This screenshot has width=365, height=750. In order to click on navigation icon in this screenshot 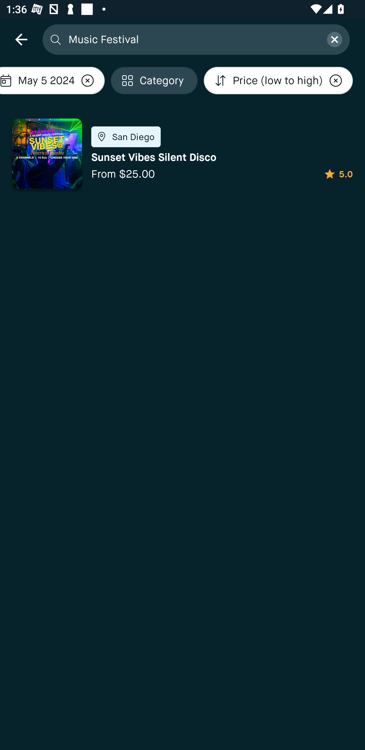, I will do `click(21, 39)`.